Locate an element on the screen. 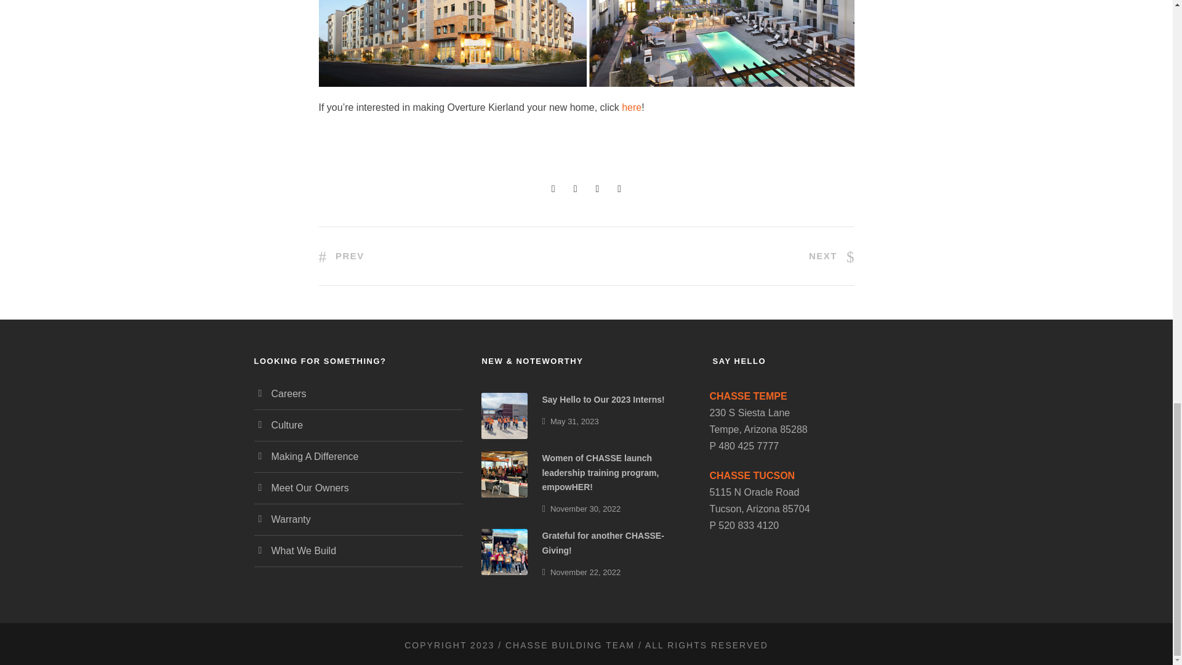 Image resolution: width=1182 pixels, height=665 pixels. here is located at coordinates (632, 107).